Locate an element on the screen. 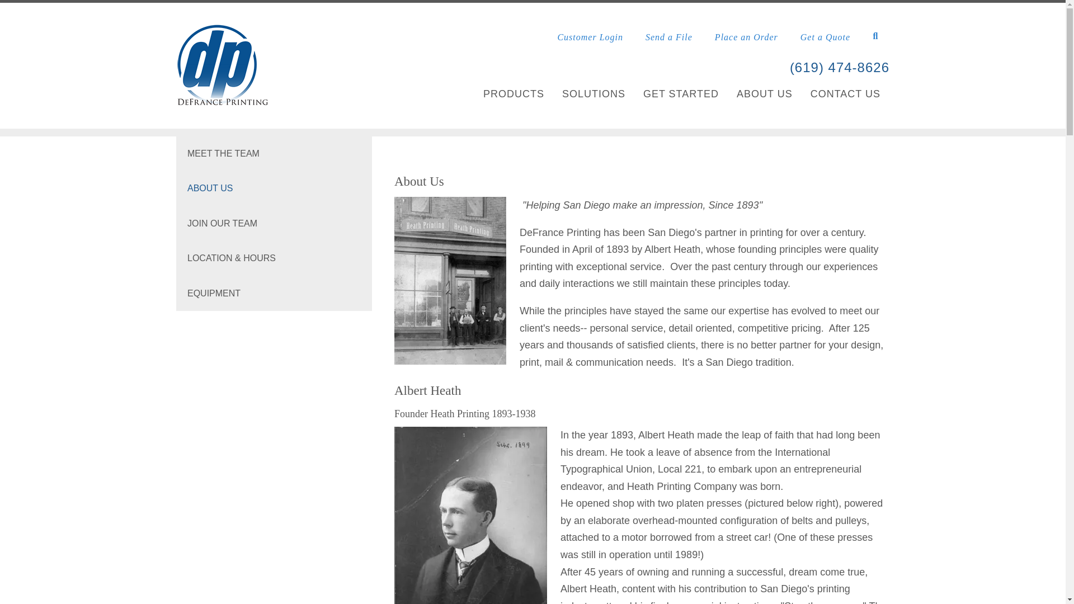 The image size is (1074, 604). Place an Order is located at coordinates (746, 37).